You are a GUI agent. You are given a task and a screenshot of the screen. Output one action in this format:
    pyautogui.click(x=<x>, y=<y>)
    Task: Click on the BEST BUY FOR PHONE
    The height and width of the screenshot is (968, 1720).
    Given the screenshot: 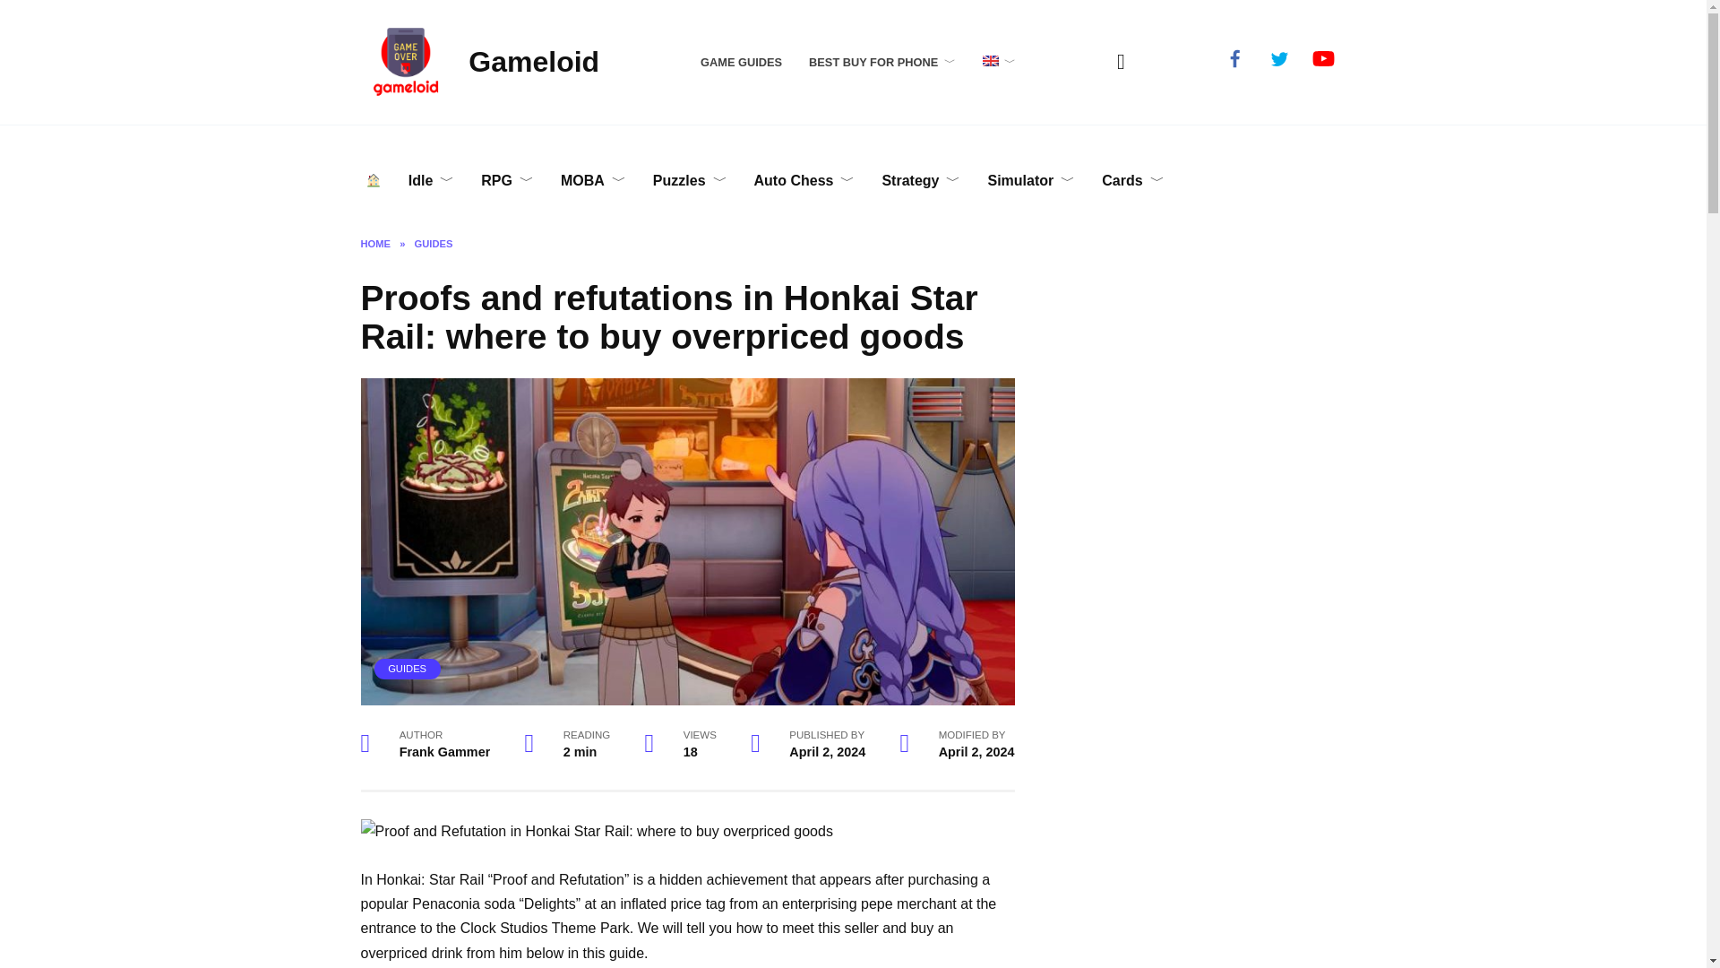 What is the action you would take?
    pyautogui.click(x=881, y=61)
    